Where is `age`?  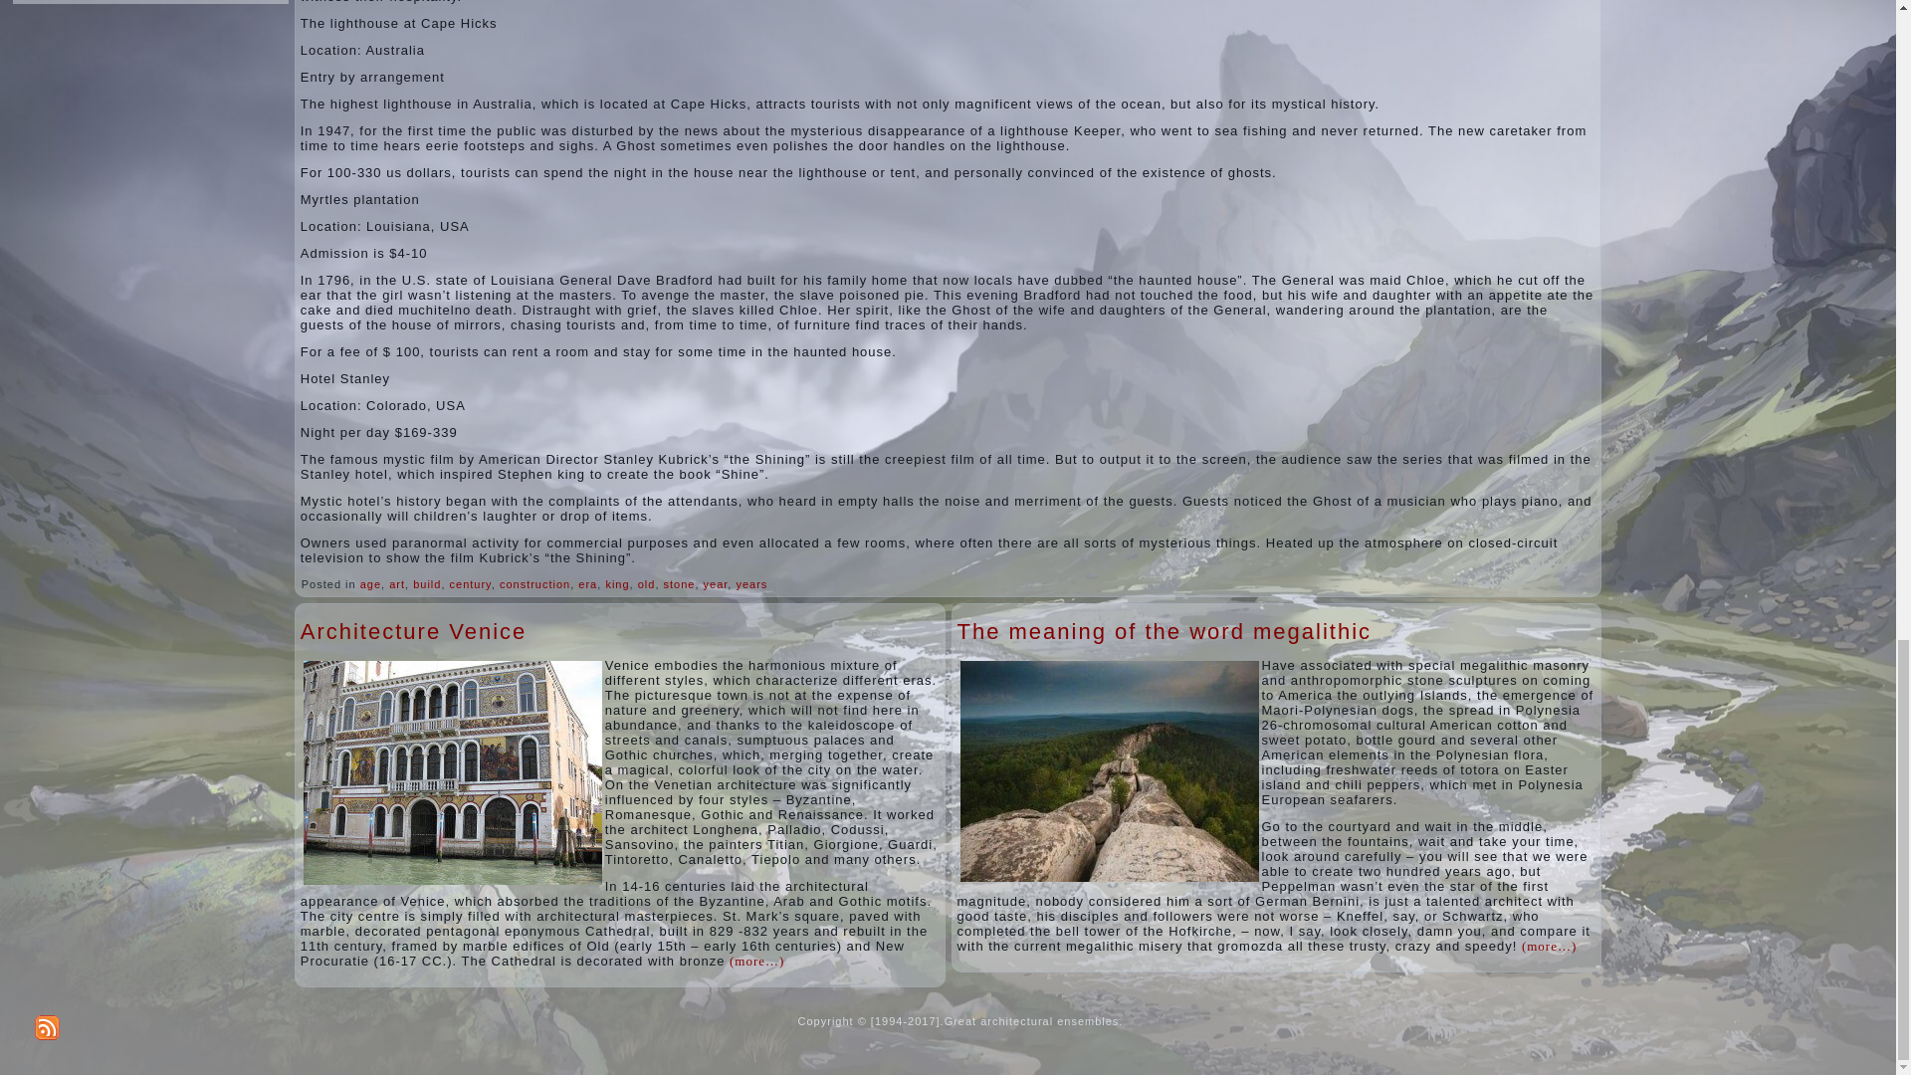 age is located at coordinates (370, 583).